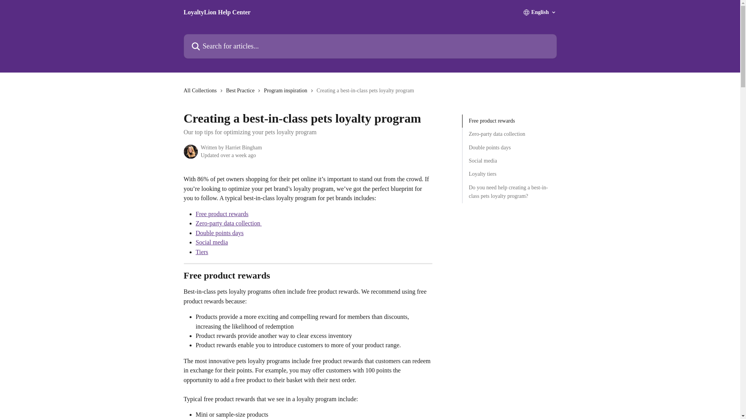 This screenshot has width=746, height=419. What do you see at coordinates (222, 214) in the screenshot?
I see `Free product rewards` at bounding box center [222, 214].